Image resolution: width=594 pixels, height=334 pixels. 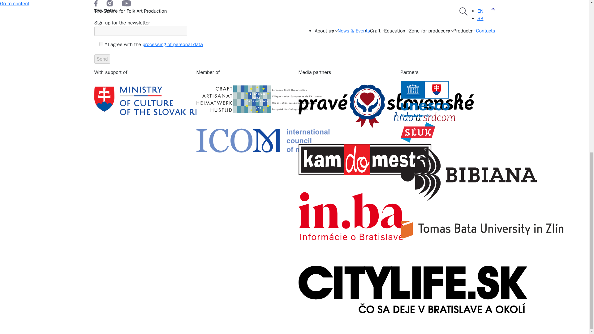 What do you see at coordinates (345, 160) in the screenshot?
I see `kamdomesta.sk` at bounding box center [345, 160].